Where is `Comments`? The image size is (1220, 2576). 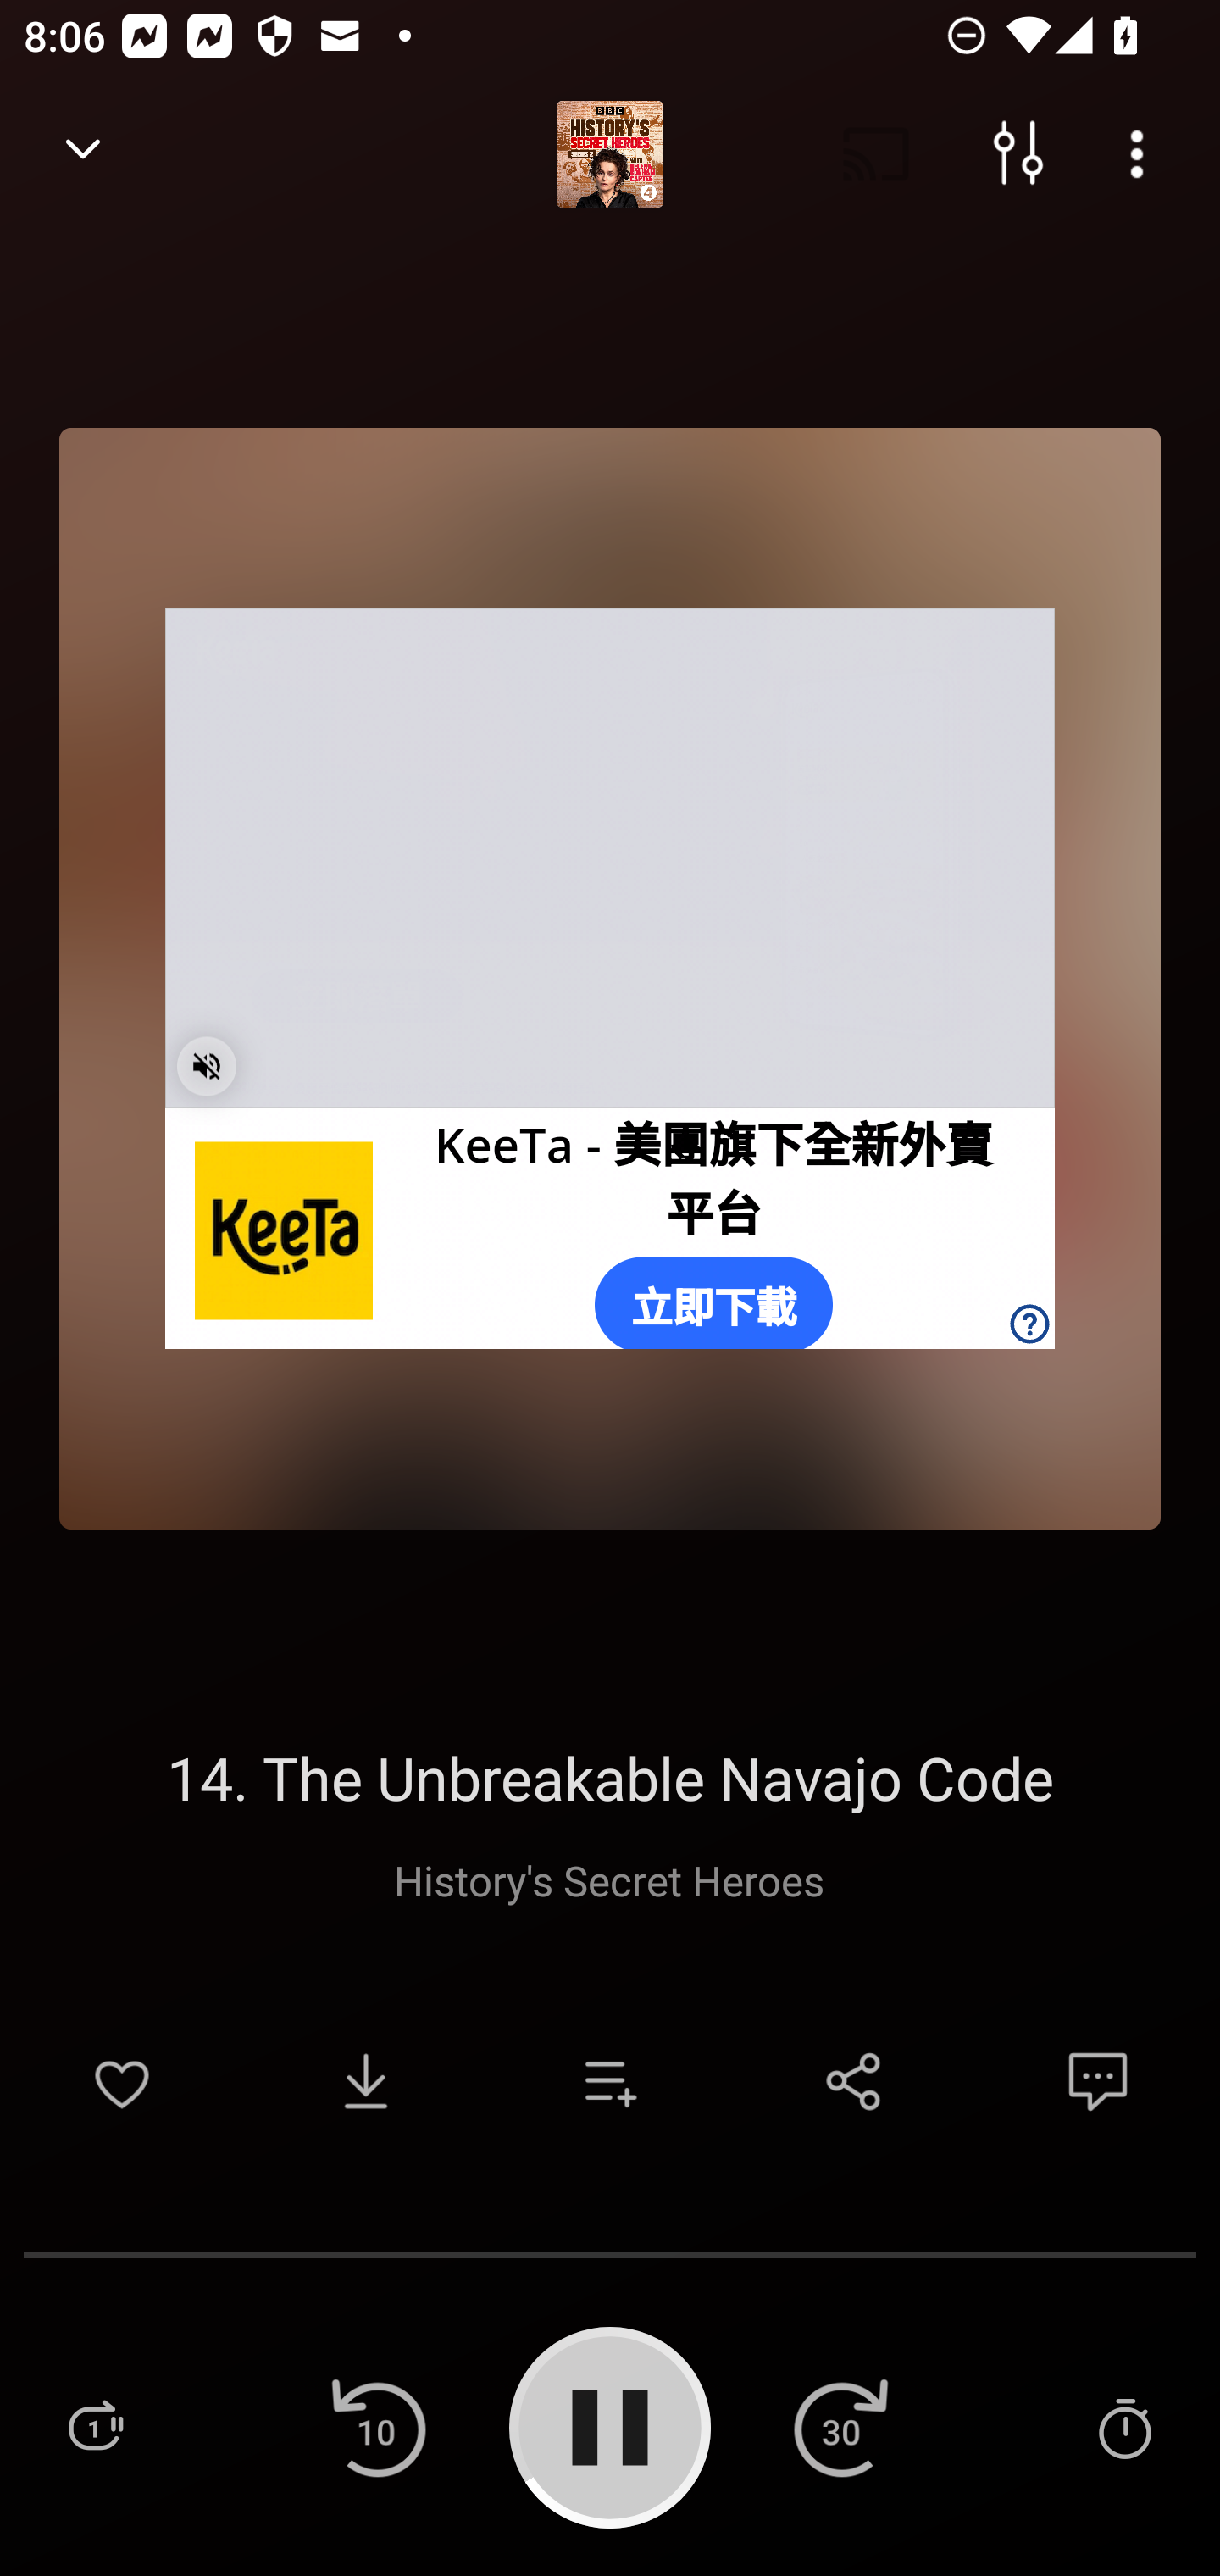 Comments is located at coordinates (1098, 2081).